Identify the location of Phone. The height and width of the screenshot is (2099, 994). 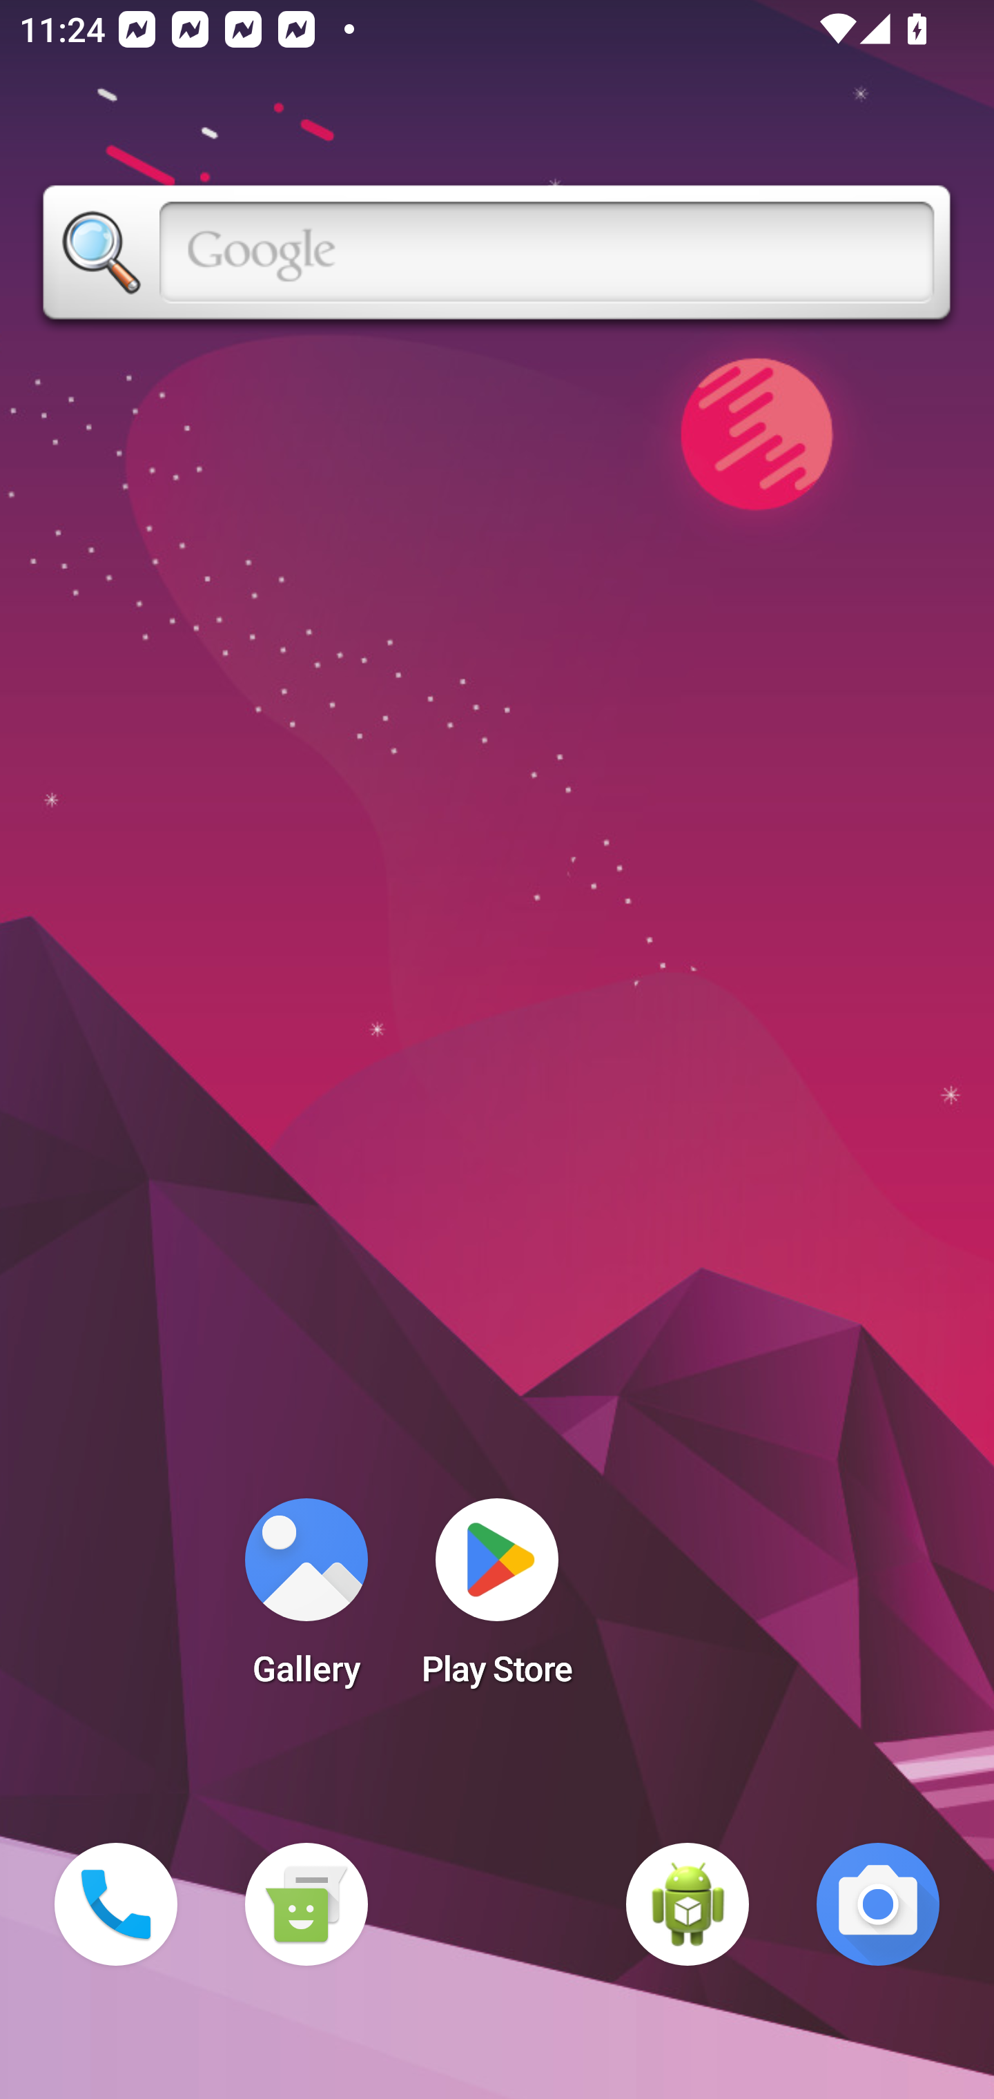
(116, 1904).